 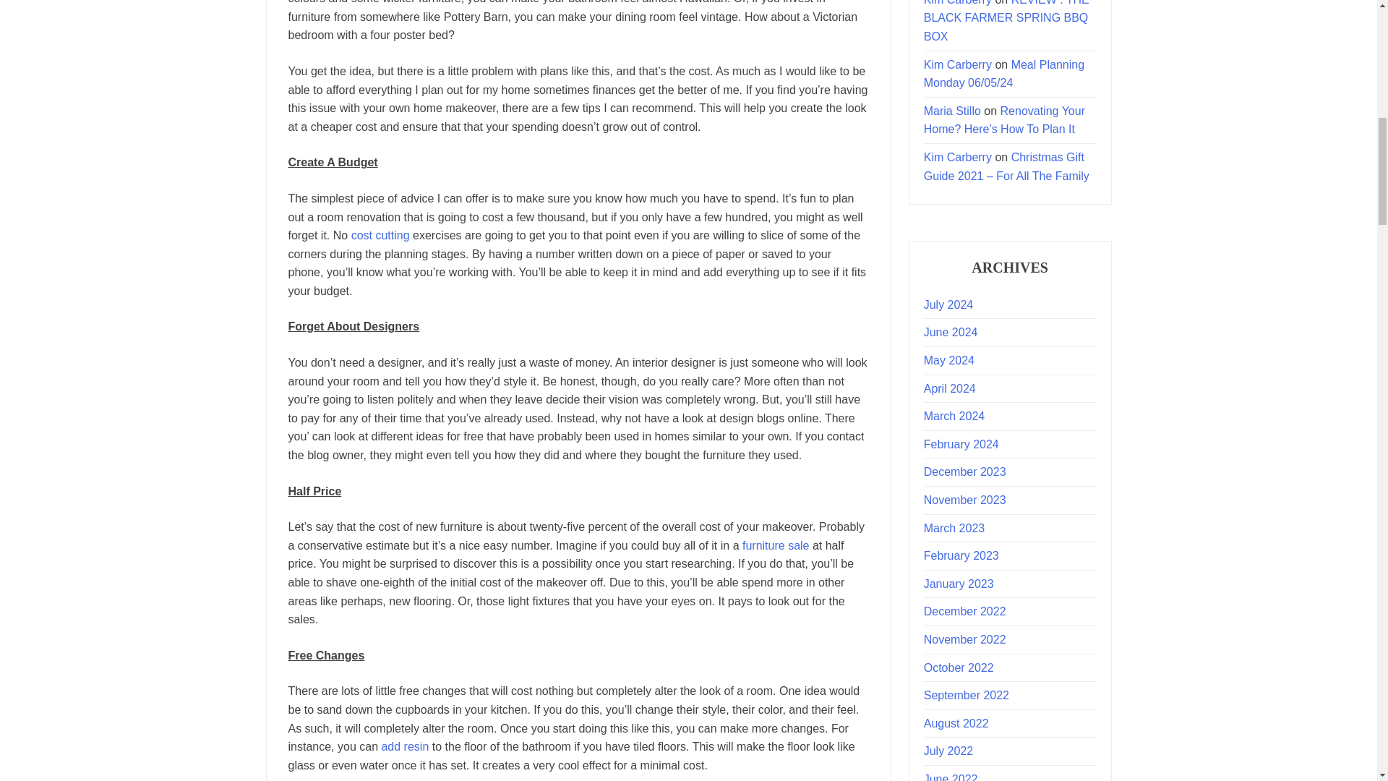 What do you see at coordinates (380, 235) in the screenshot?
I see `cost cutting` at bounding box center [380, 235].